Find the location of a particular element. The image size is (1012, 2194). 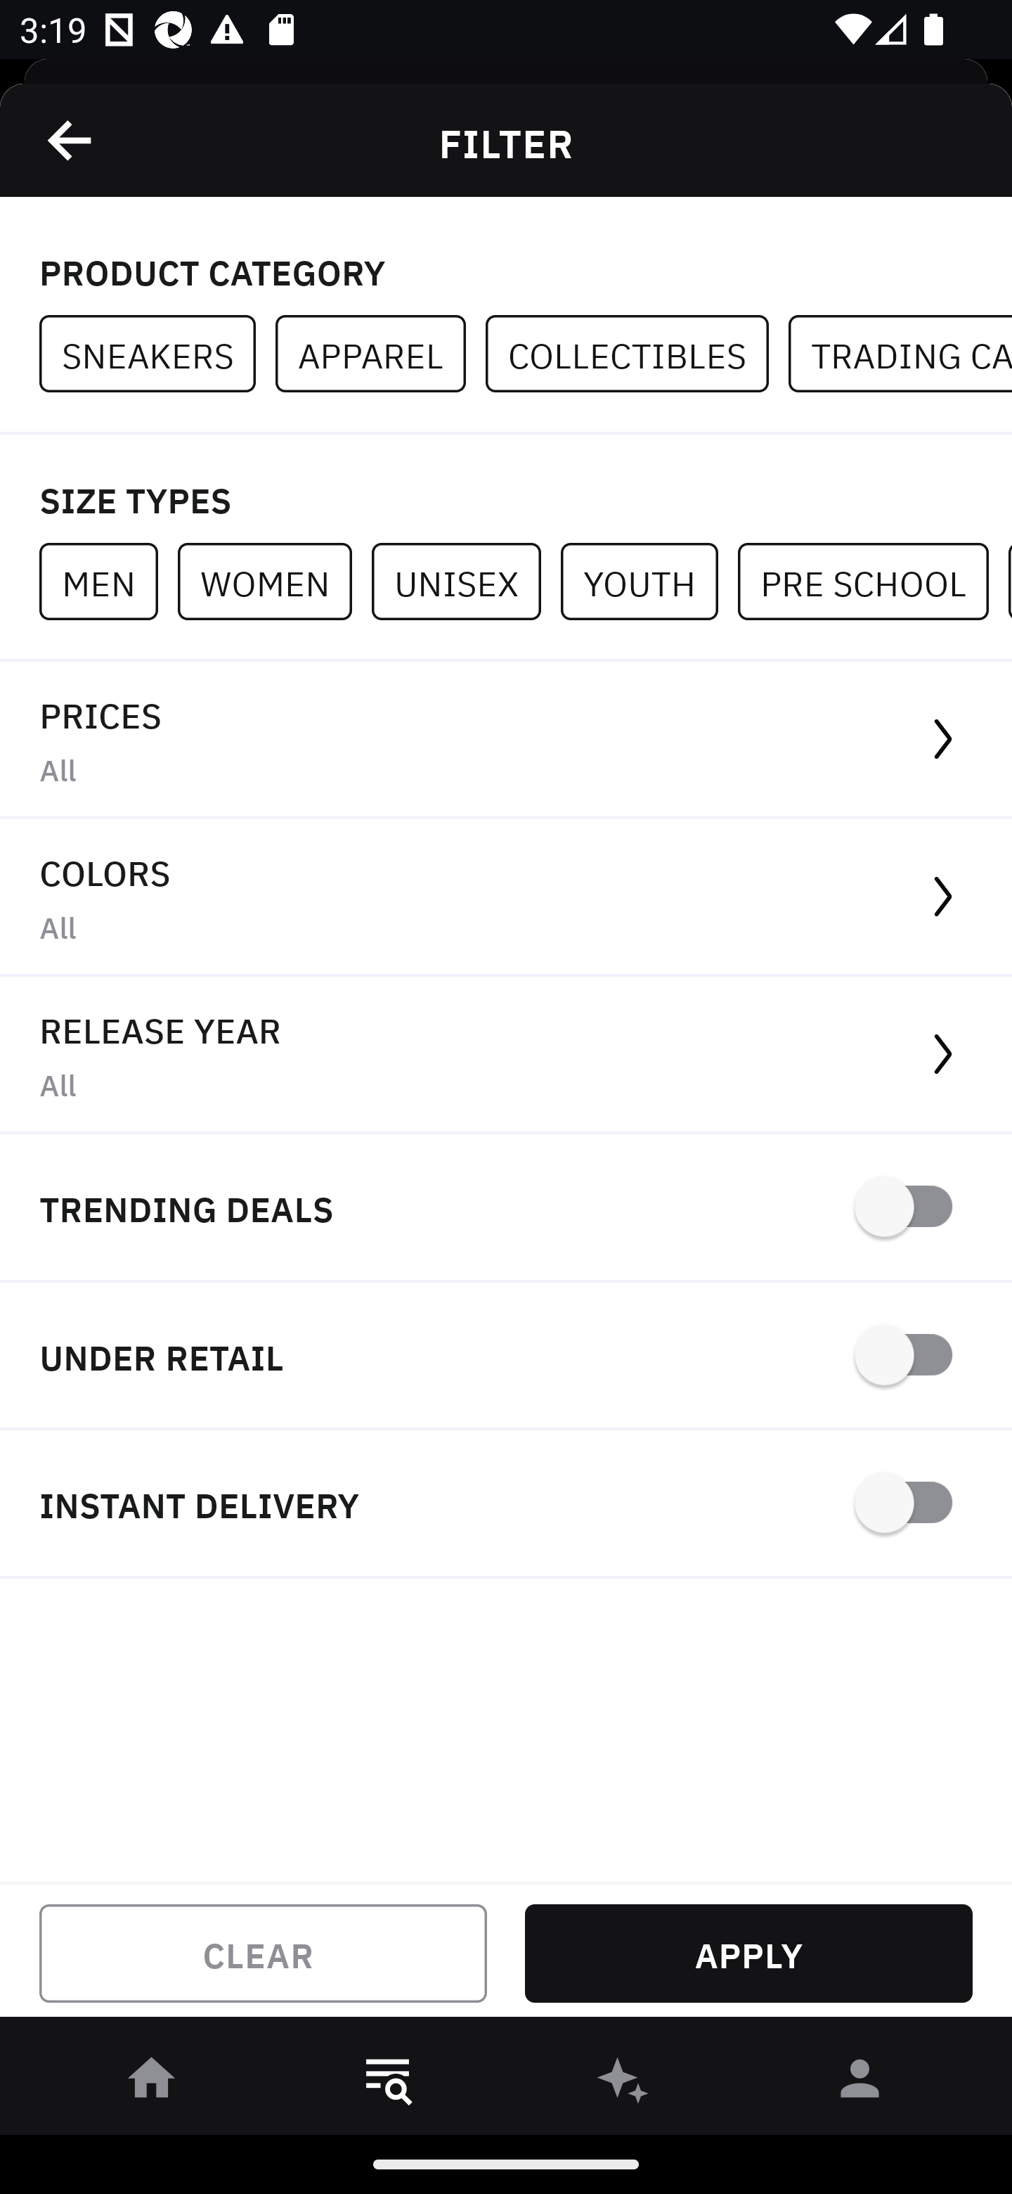

PRE SCHOOL is located at coordinates (873, 581).